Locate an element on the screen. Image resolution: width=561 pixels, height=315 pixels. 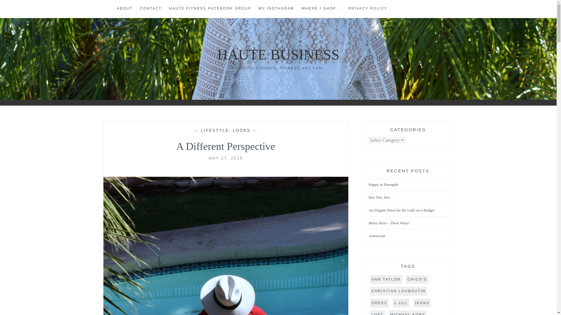
PRIVACY POLICY is located at coordinates (368, 9).